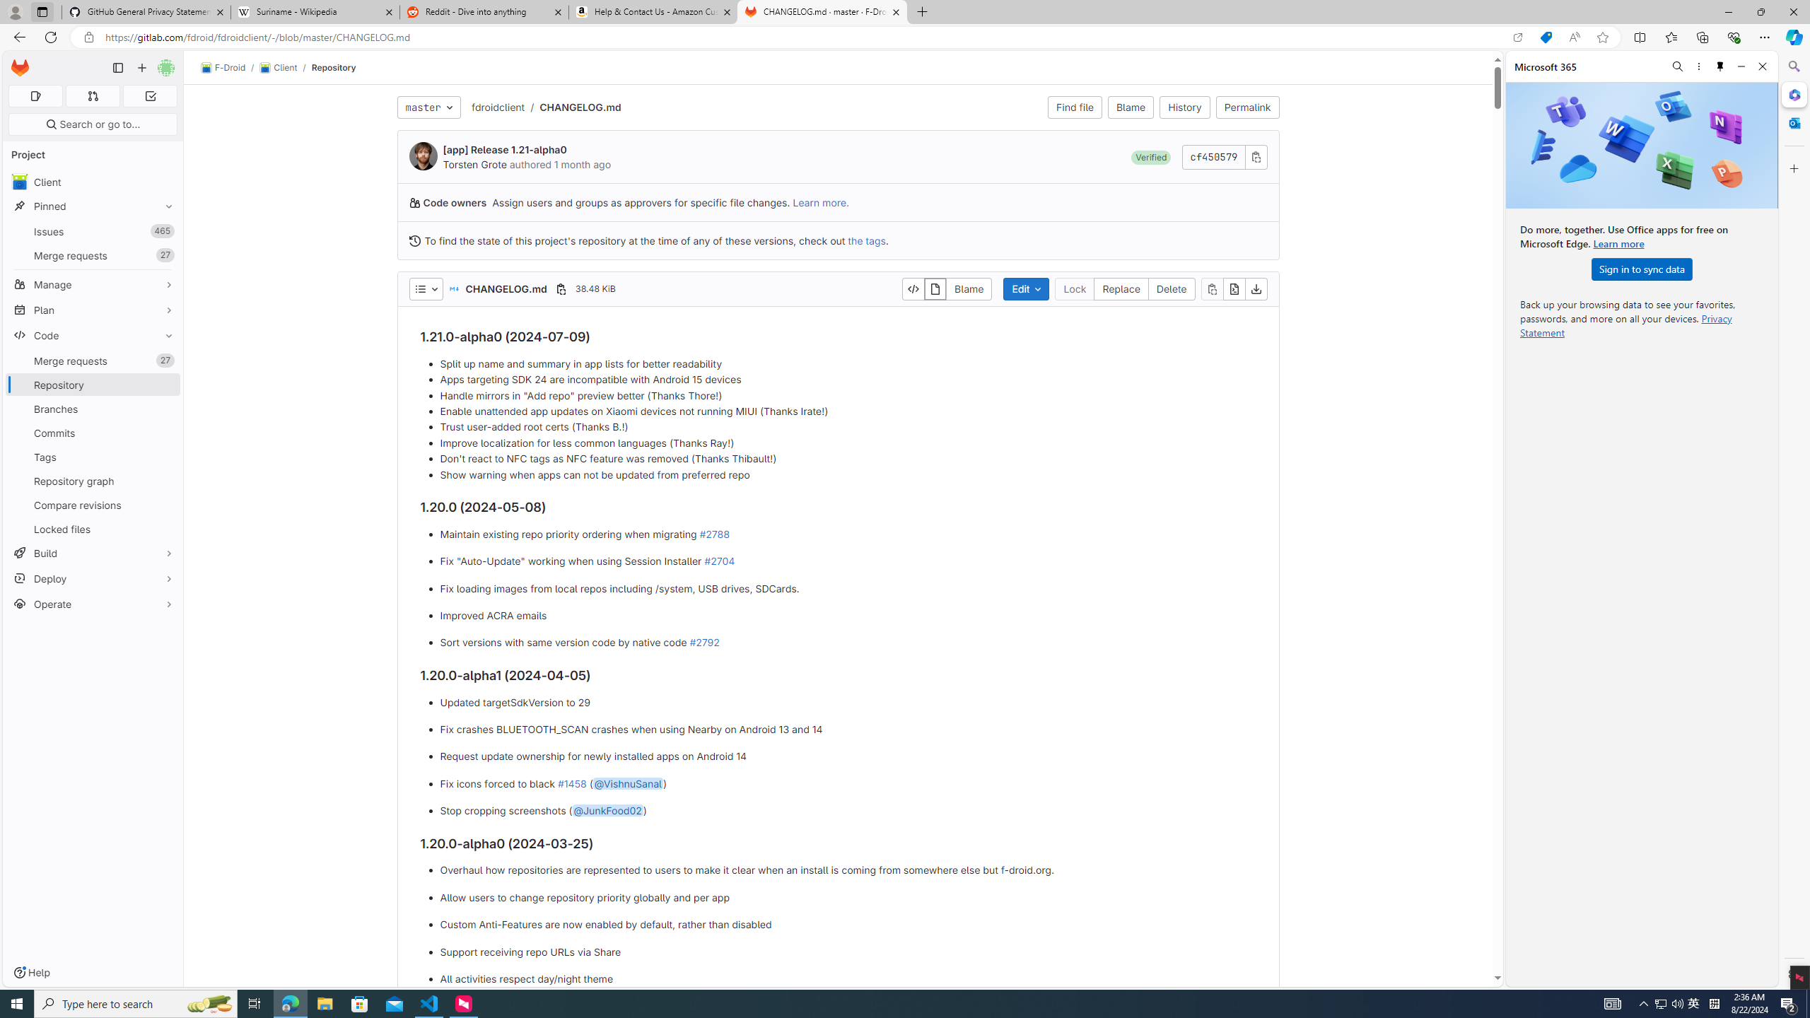 This screenshot has width=1810, height=1018. I want to click on Commits, so click(93, 433).